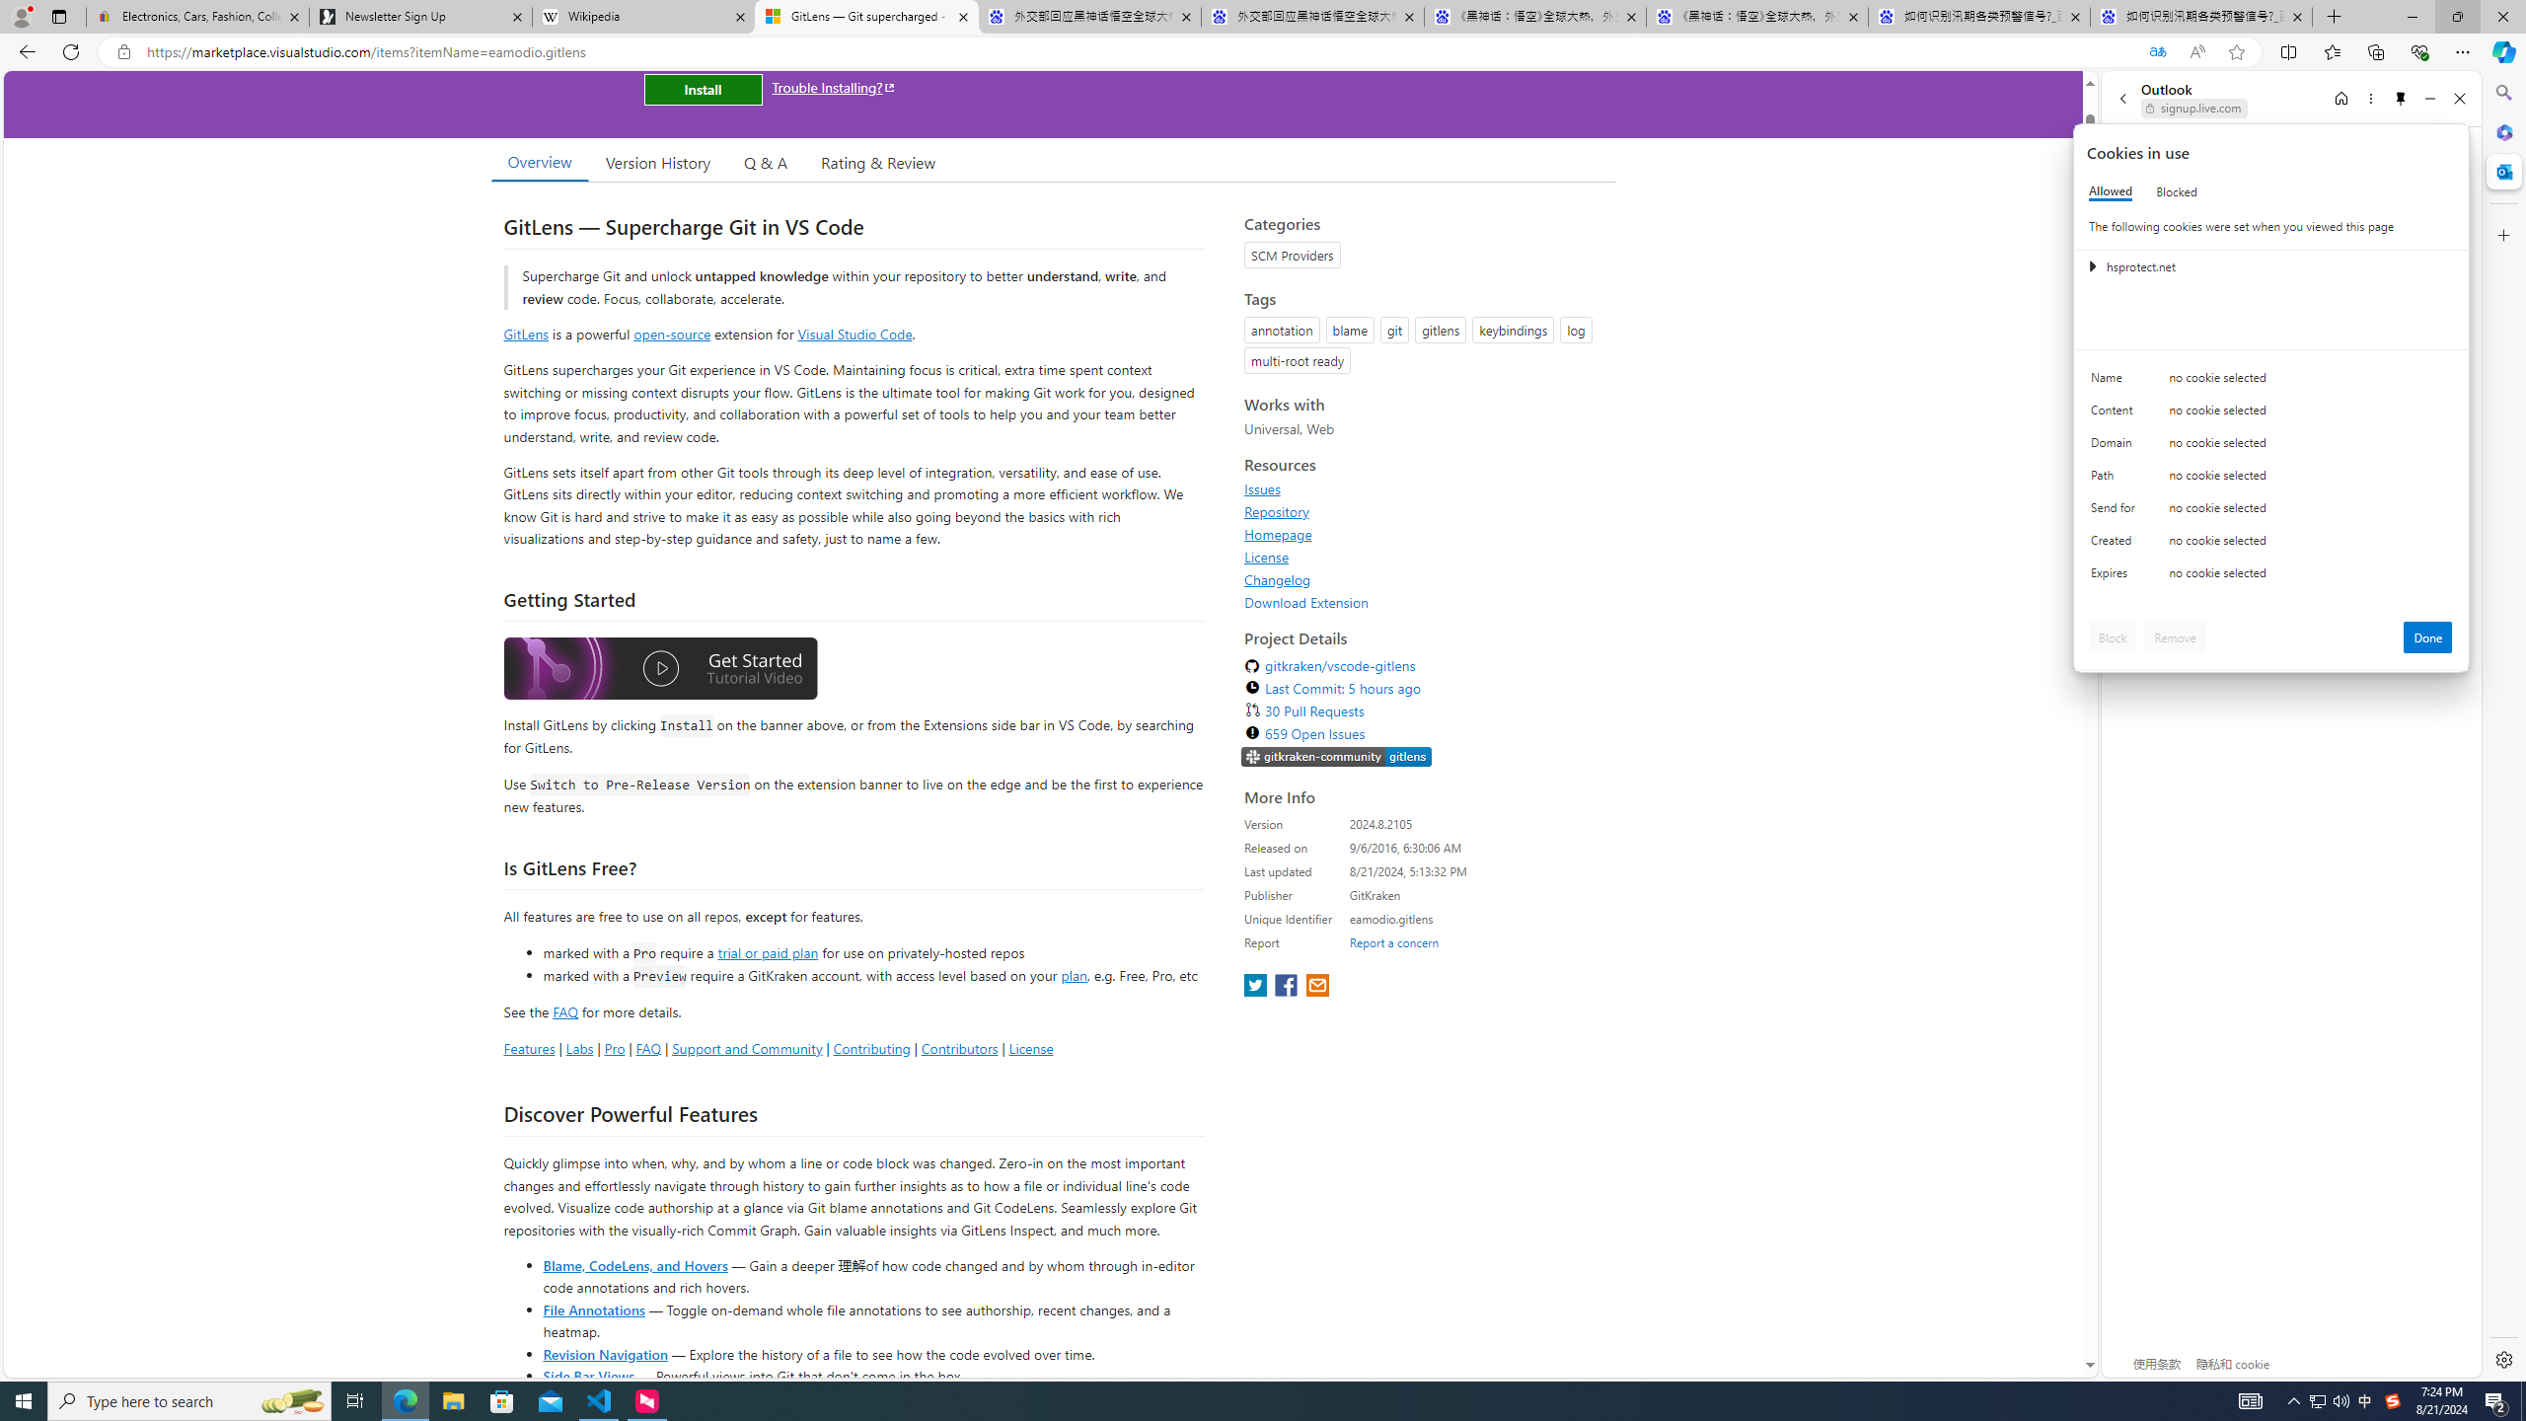  I want to click on https://slack.gitkraken.com//, so click(1336, 757).